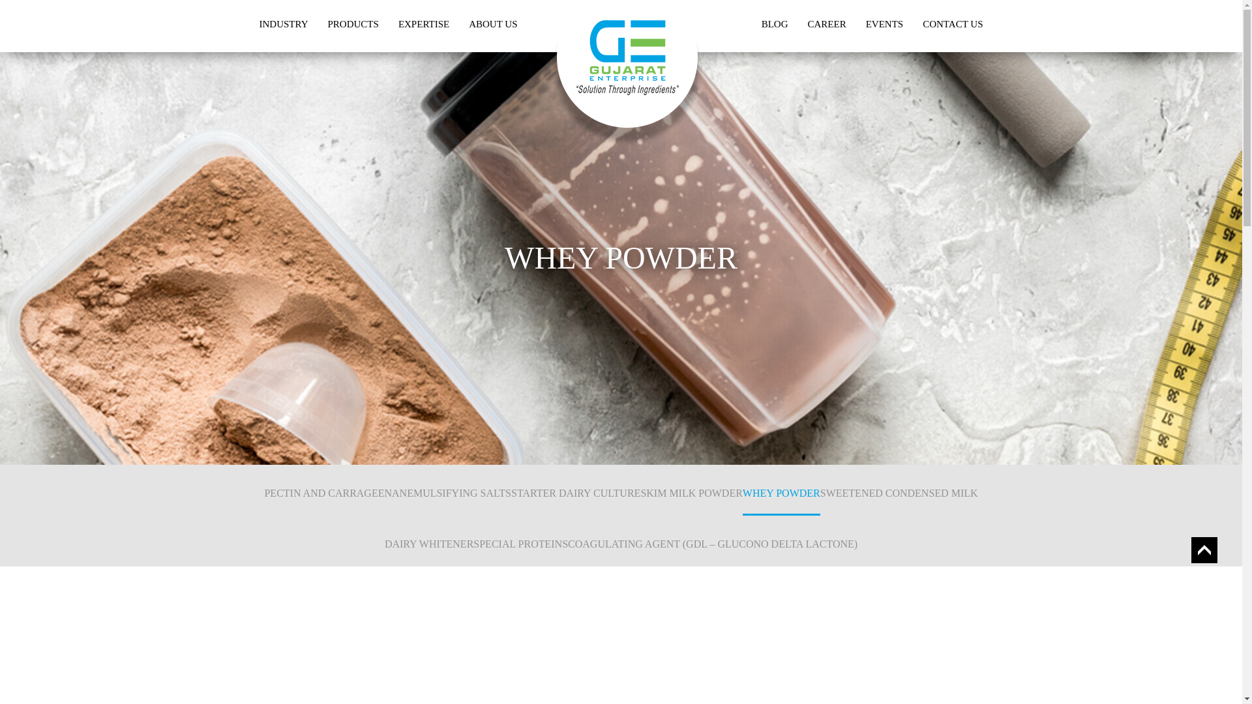 The image size is (1252, 704). Describe the element at coordinates (353, 24) in the screenshot. I see `PRODUCTS` at that location.